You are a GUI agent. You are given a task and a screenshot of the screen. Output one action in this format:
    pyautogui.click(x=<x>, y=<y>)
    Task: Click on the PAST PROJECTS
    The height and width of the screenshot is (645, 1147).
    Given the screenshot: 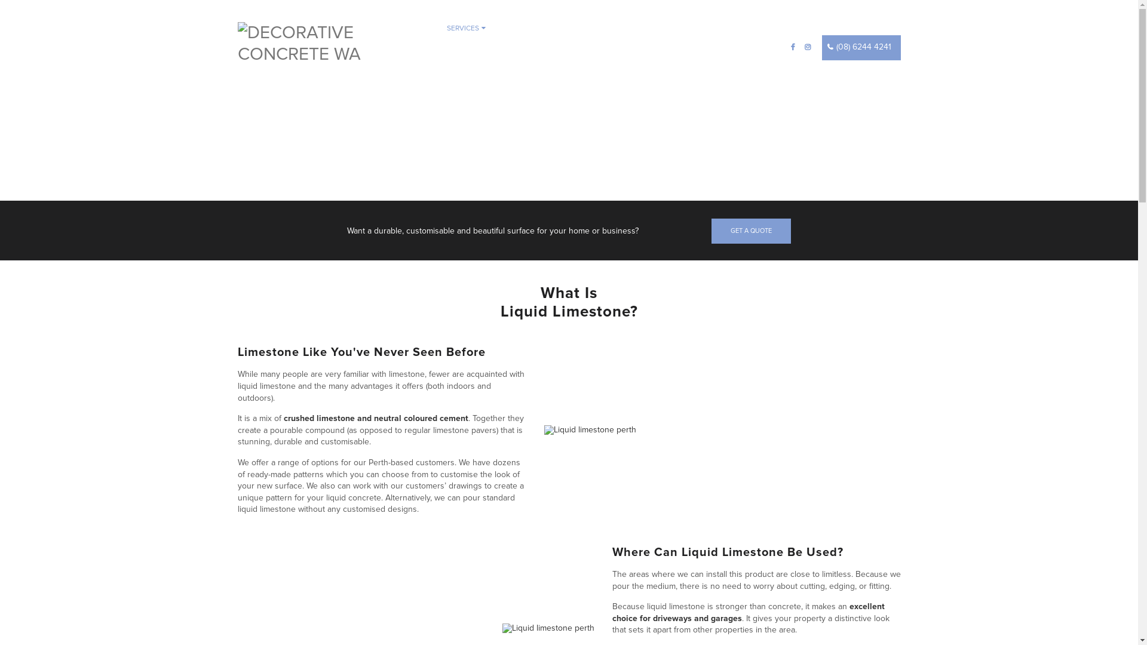 What is the action you would take?
    pyautogui.click(x=621, y=29)
    